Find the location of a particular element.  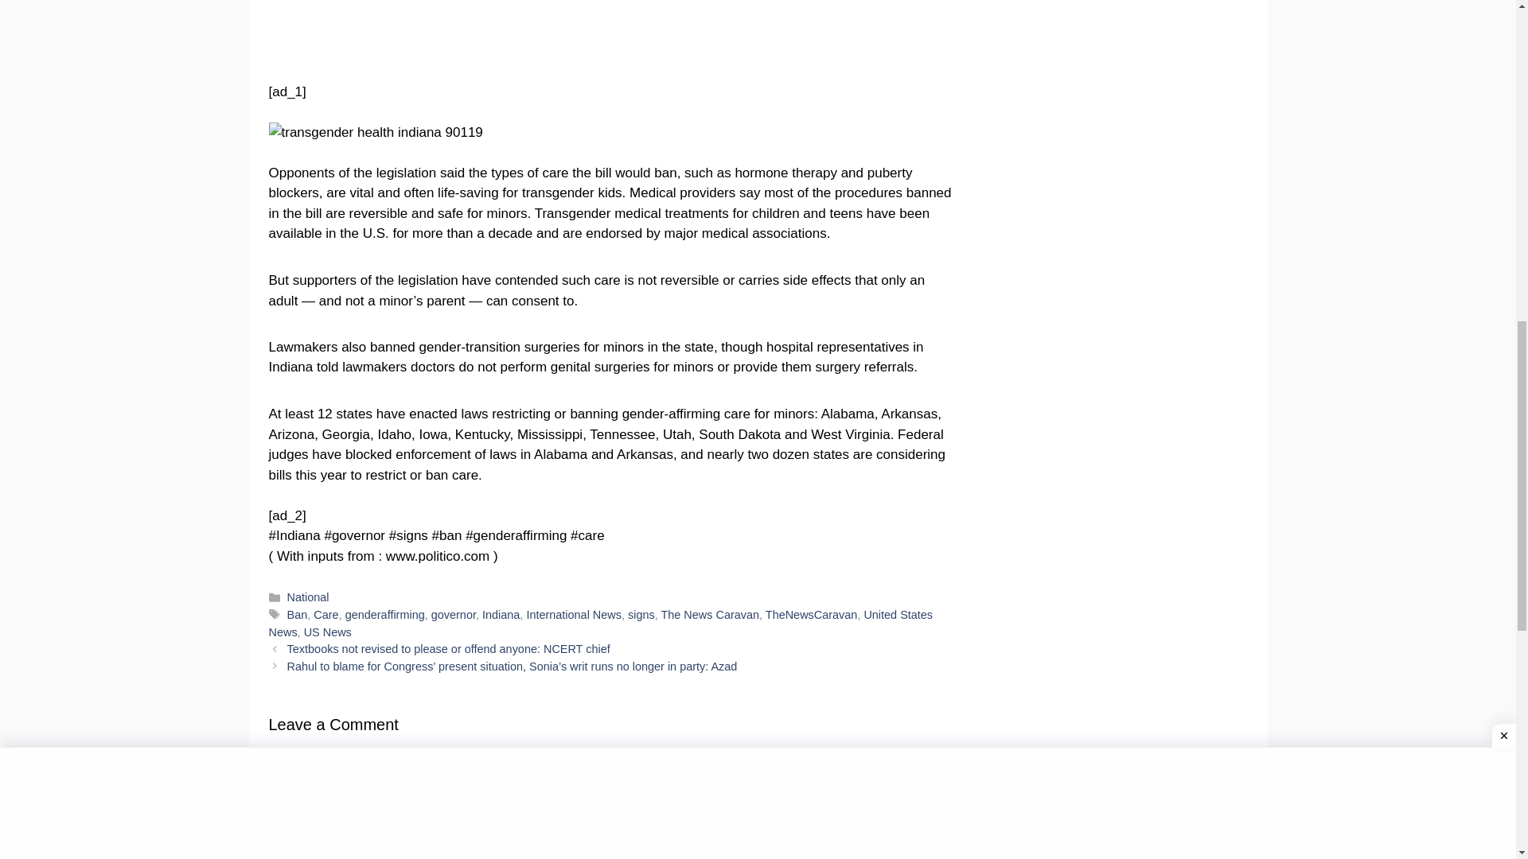

Scroll back to top is located at coordinates (1476, 755).